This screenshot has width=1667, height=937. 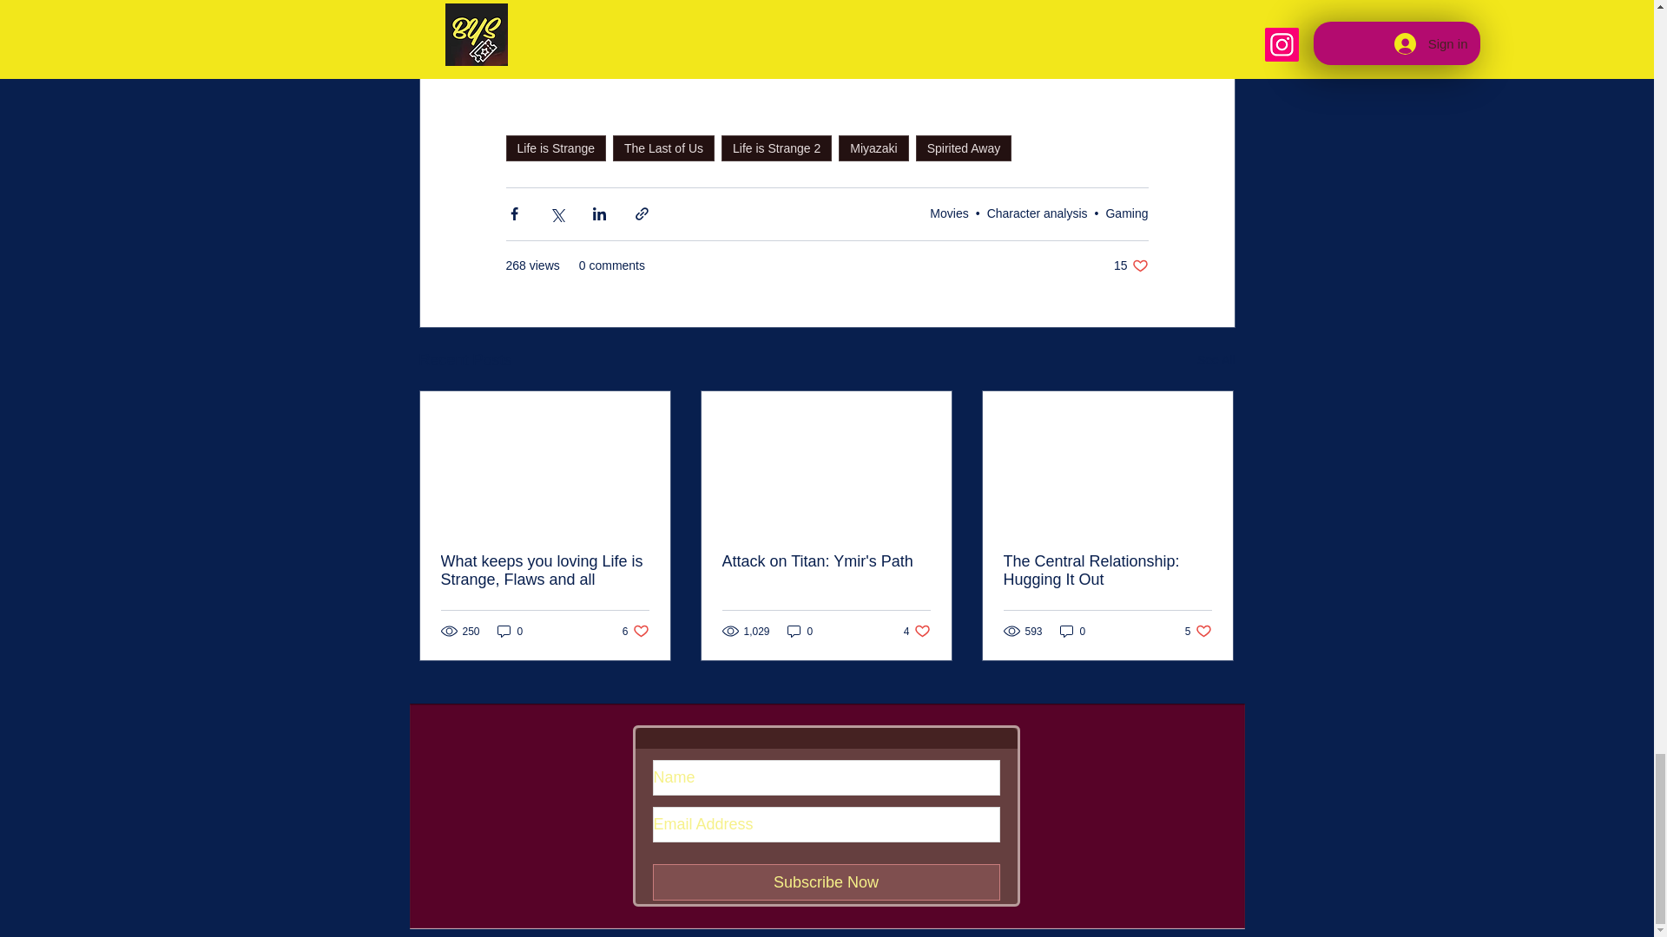 I want to click on 0, so click(x=1073, y=631).